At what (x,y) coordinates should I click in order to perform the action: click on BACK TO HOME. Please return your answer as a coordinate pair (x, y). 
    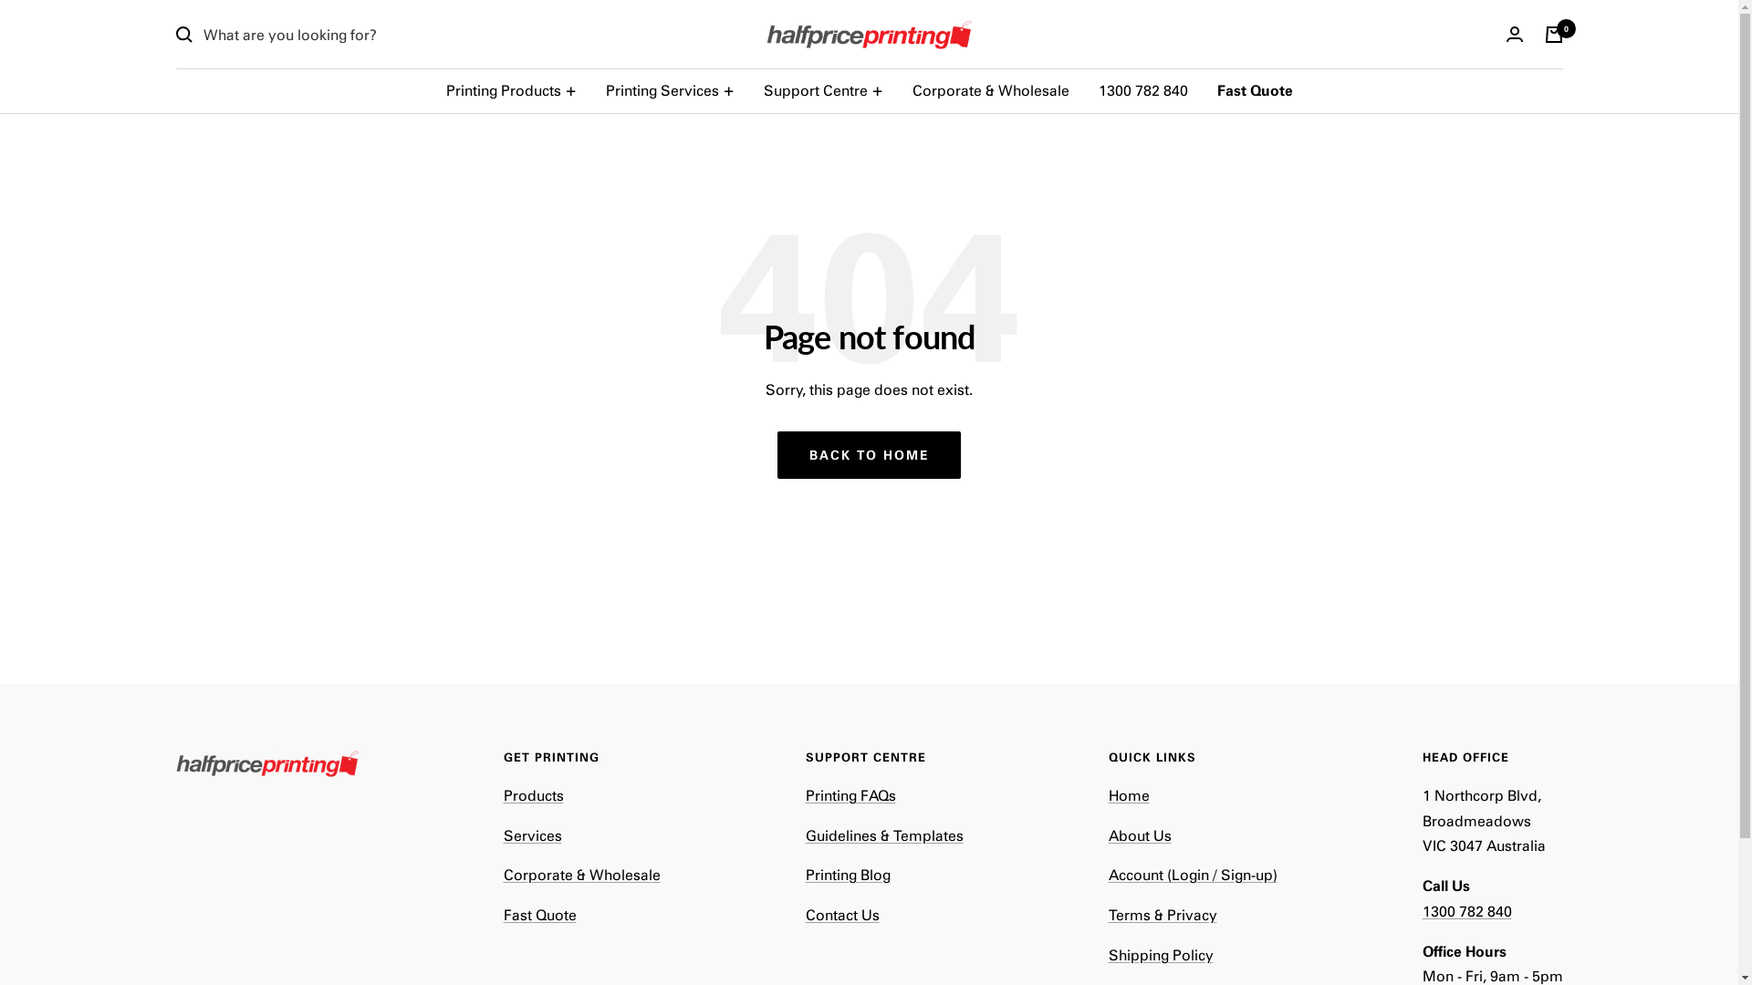
    Looking at the image, I should click on (869, 455).